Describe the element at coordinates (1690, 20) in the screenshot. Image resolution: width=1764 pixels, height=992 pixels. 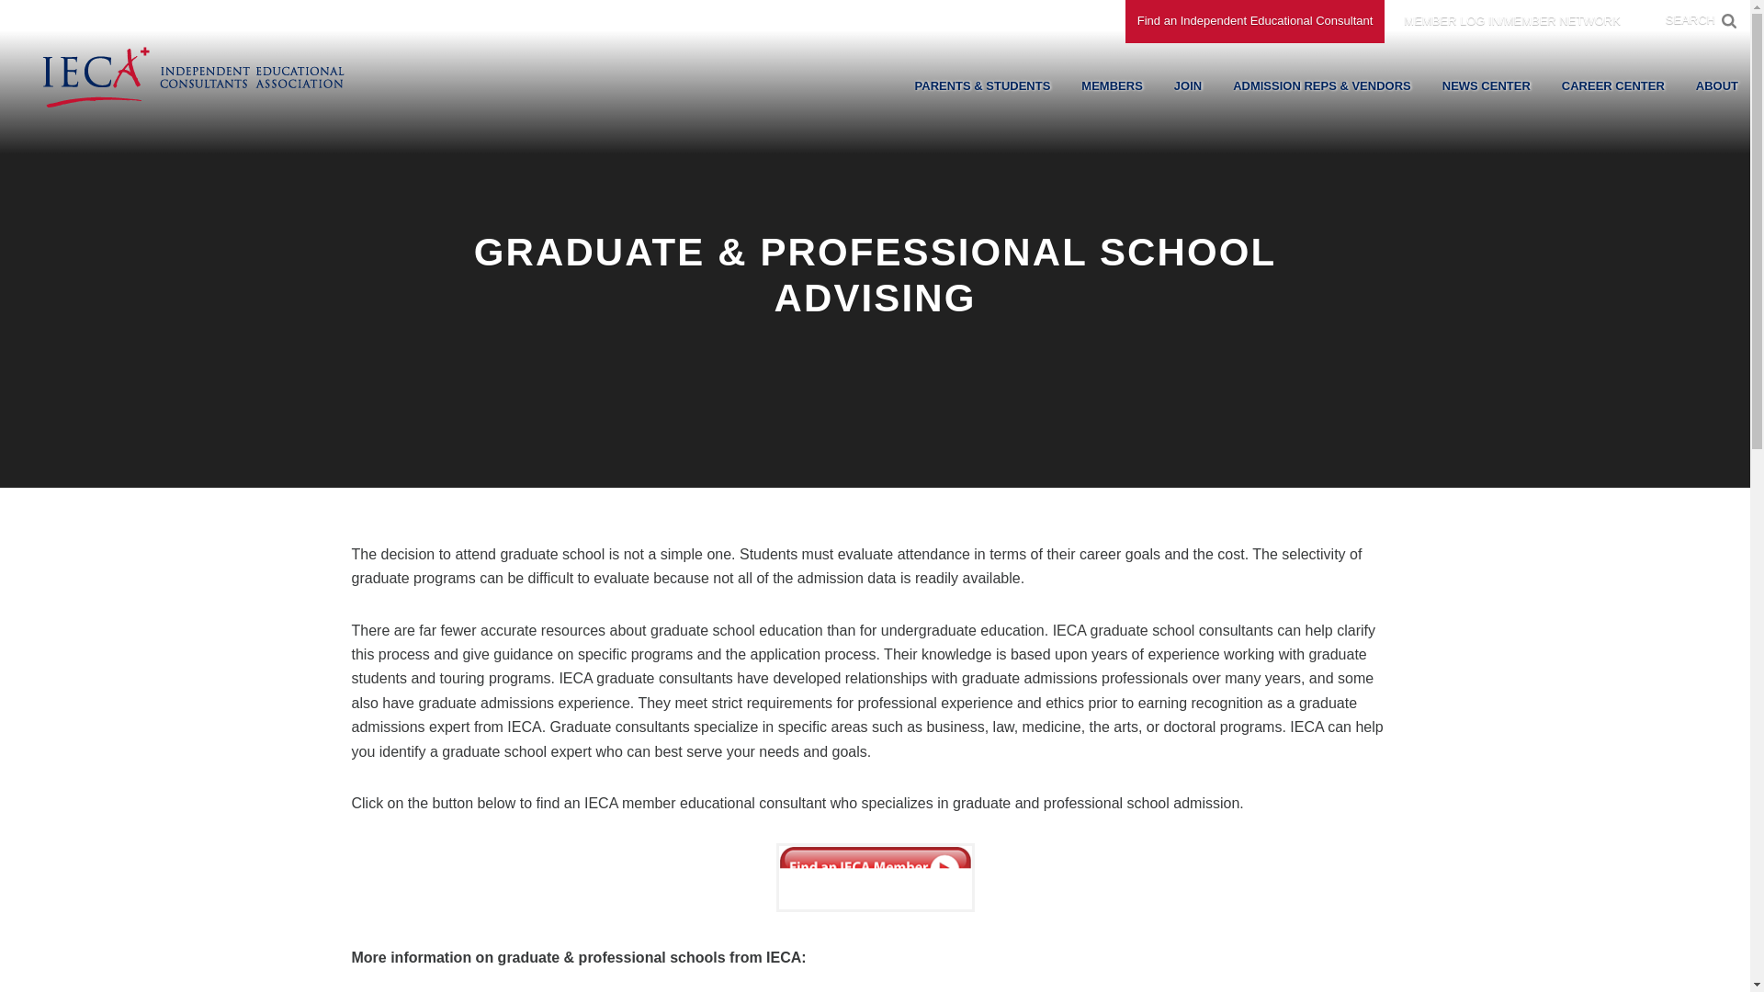
I see `SEARCH` at that location.